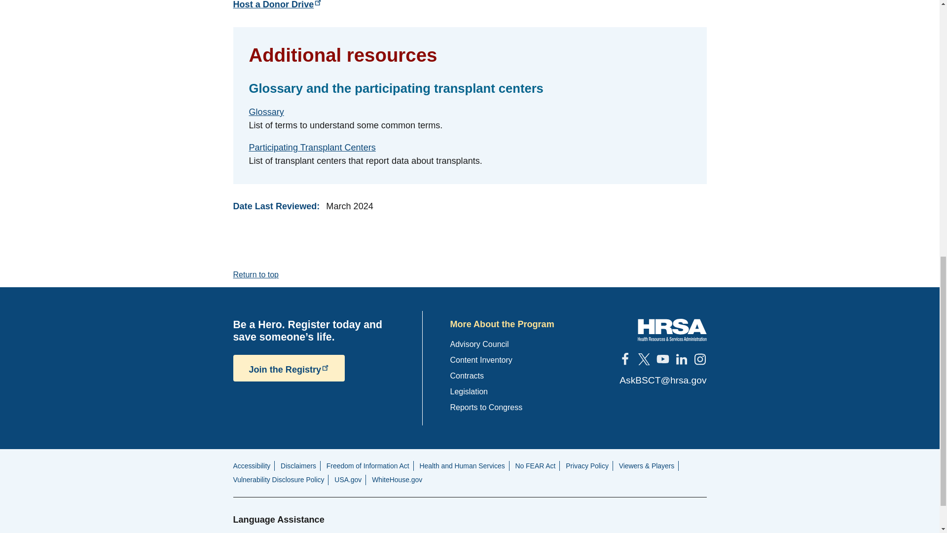 The image size is (947, 533). What do you see at coordinates (252, 466) in the screenshot?
I see `Accessibility` at bounding box center [252, 466].